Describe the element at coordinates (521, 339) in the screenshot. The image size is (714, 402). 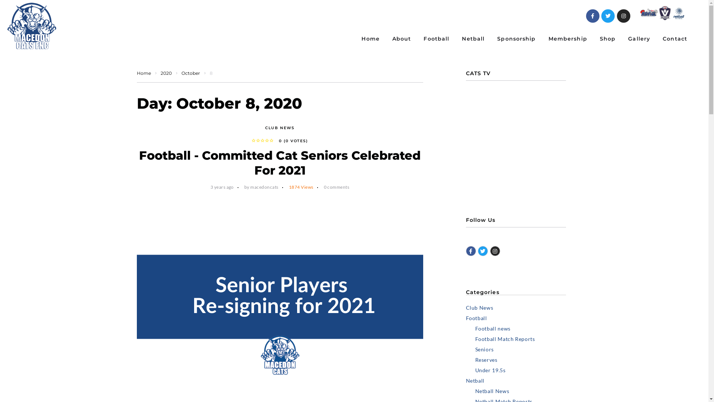
I see `Football Match Reports` at that location.